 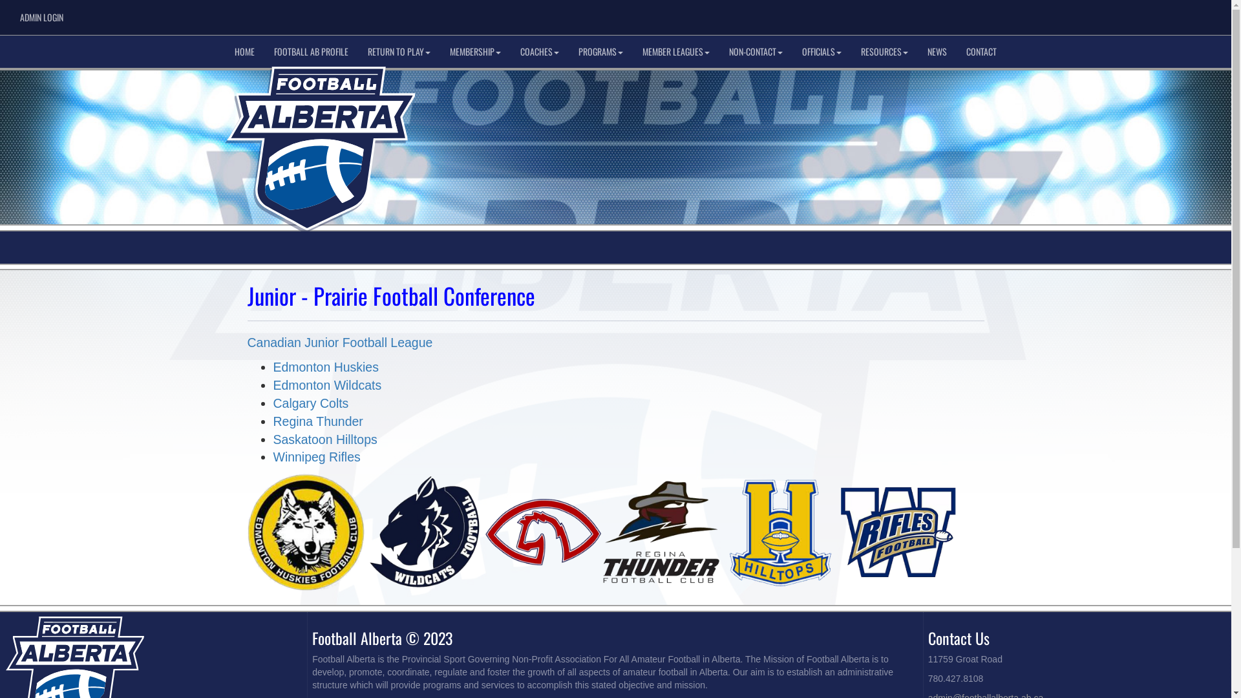 What do you see at coordinates (317, 457) in the screenshot?
I see `Winnipeg Rifles` at bounding box center [317, 457].